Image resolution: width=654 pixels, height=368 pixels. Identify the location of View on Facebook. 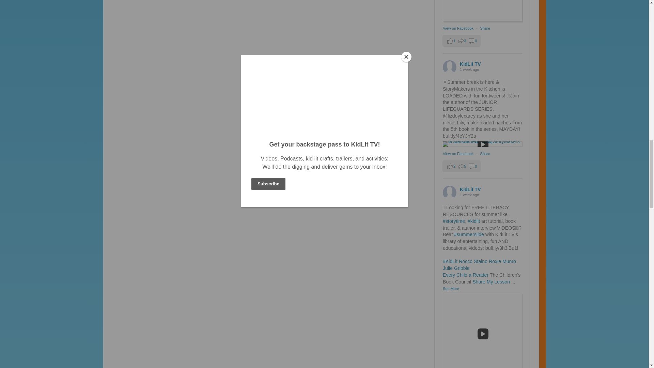
(458, 153).